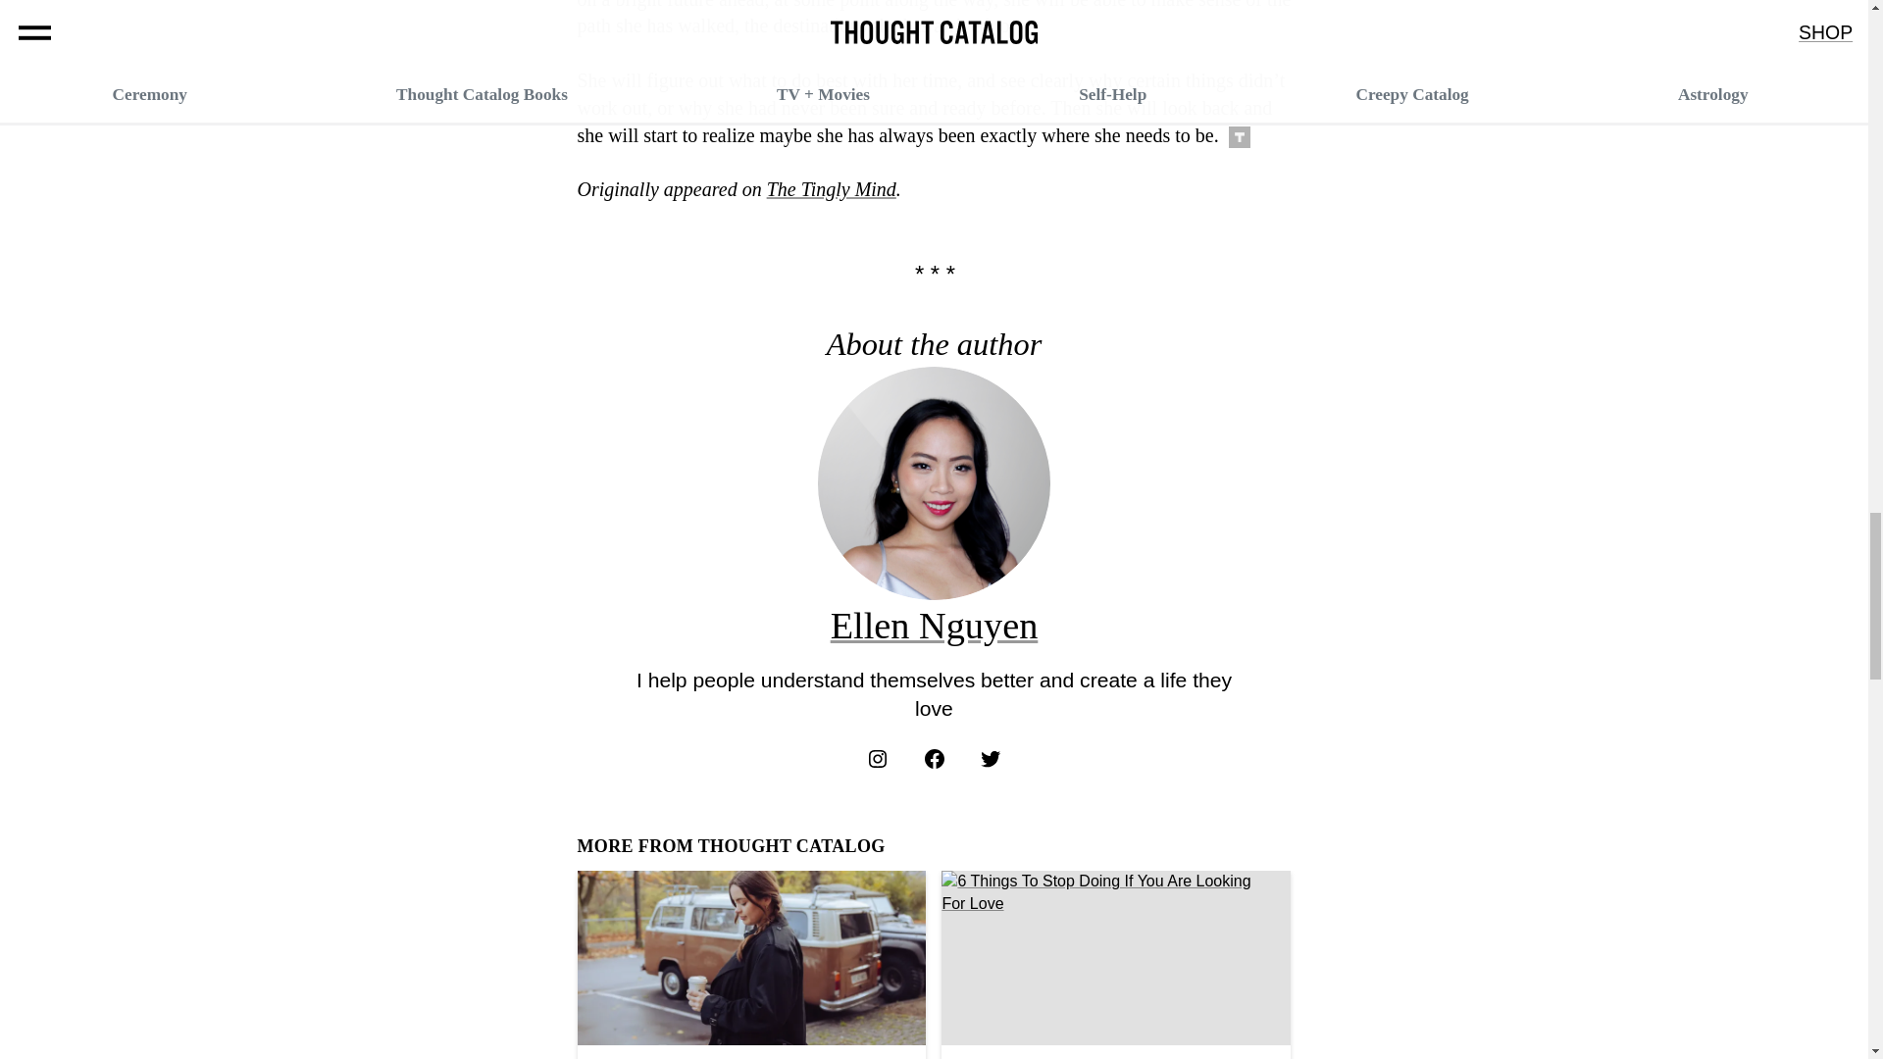 This screenshot has height=1059, width=1883. What do you see at coordinates (934, 625) in the screenshot?
I see `Ellen Nguyen author profile` at bounding box center [934, 625].